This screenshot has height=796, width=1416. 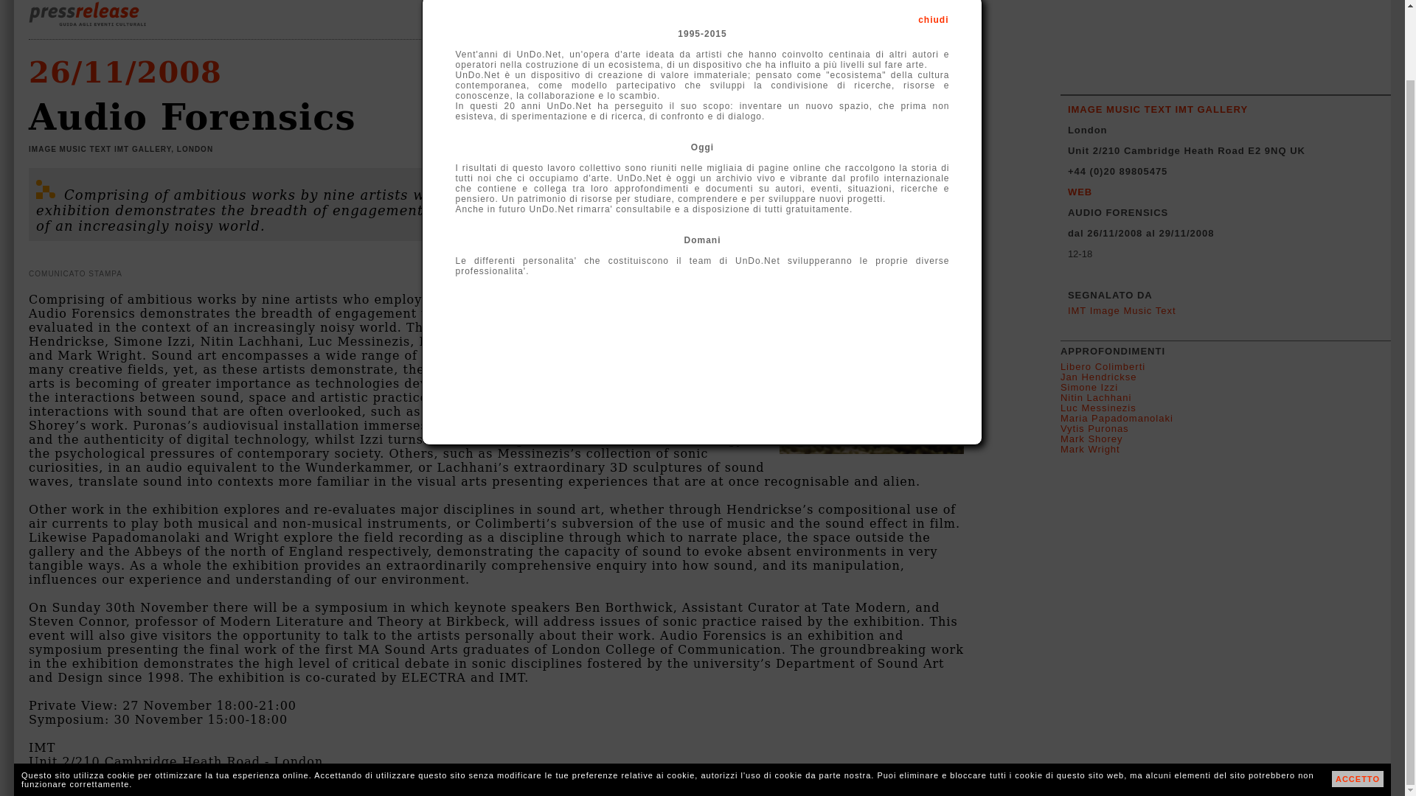 I want to click on Mark Wright, so click(x=1090, y=448).